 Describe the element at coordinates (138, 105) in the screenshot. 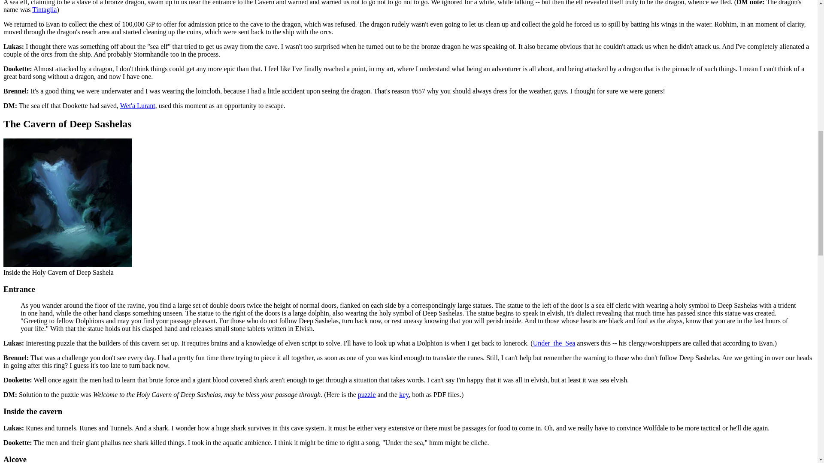

I see `Wet'a Lurant` at that location.